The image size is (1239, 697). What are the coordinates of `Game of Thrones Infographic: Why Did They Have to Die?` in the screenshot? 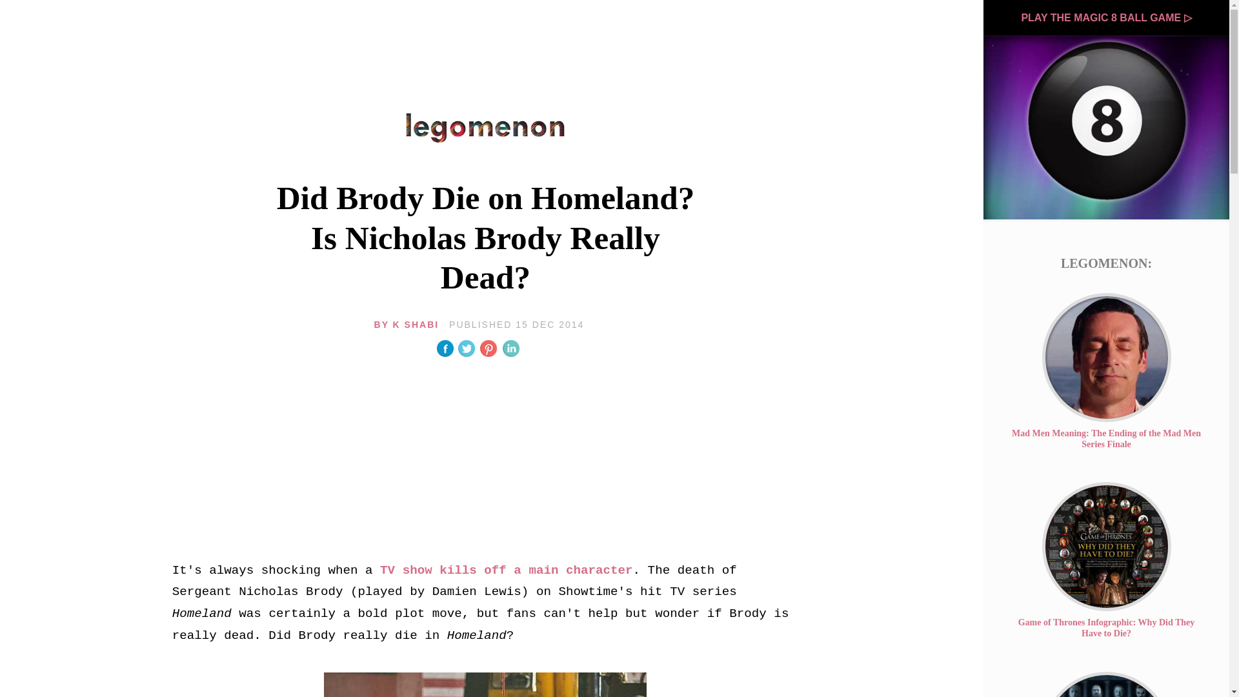 It's located at (1106, 547).